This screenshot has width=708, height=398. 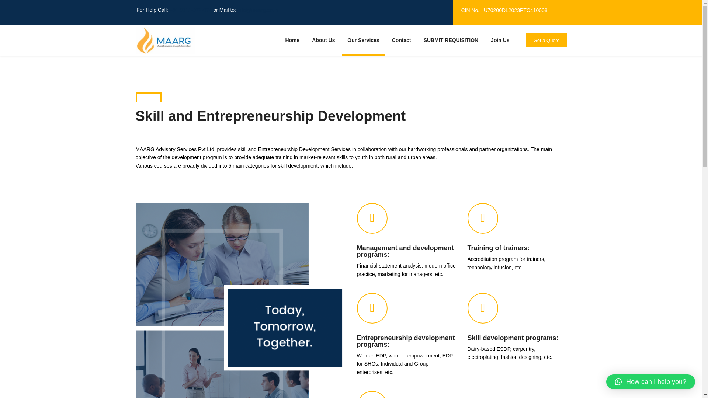 I want to click on SUBMIT REQUISITION, so click(x=451, y=46).